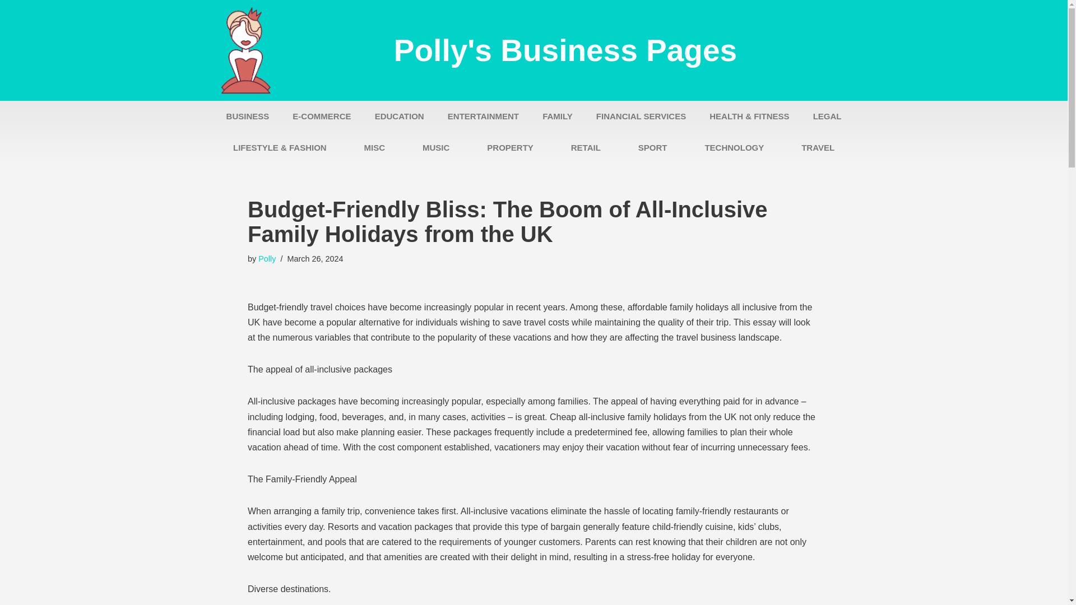 The image size is (1076, 605). Describe the element at coordinates (374, 148) in the screenshot. I see `MISC` at that location.